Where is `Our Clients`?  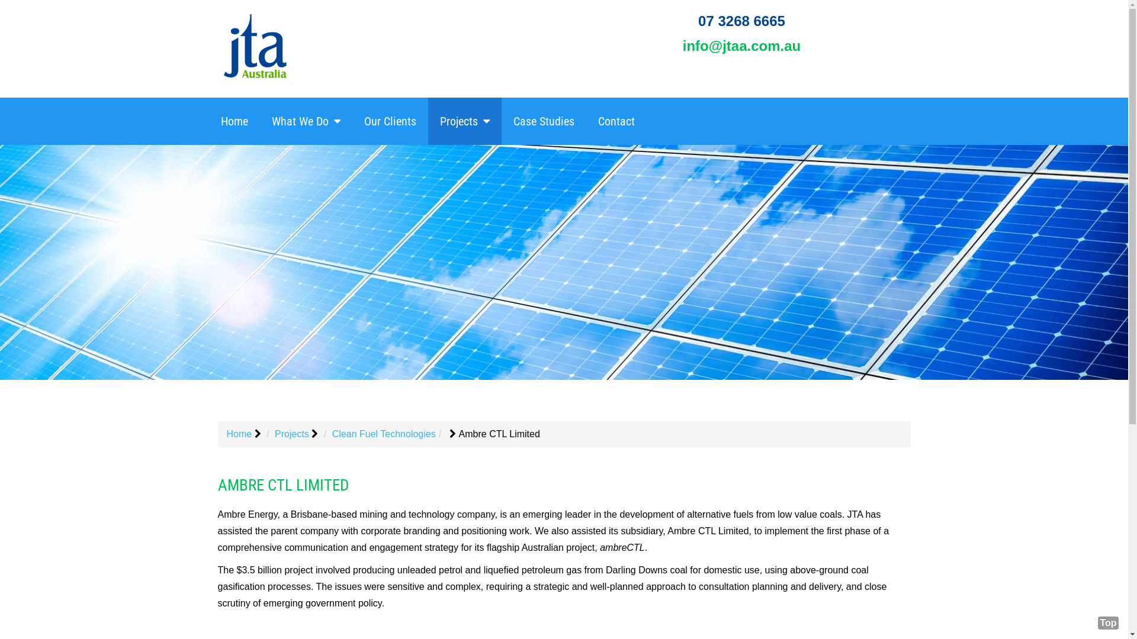 Our Clients is located at coordinates (390, 121).